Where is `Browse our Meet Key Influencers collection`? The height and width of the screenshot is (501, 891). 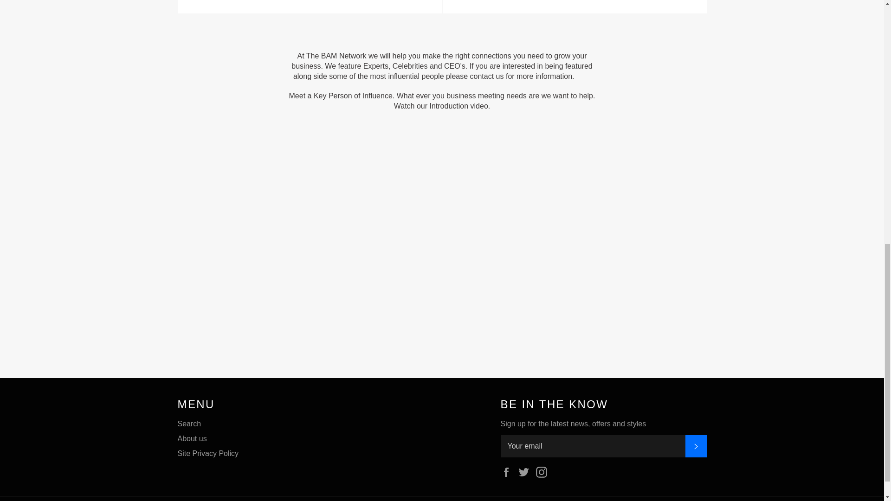
Browse our Meet Key Influencers collection is located at coordinates (508, 471).